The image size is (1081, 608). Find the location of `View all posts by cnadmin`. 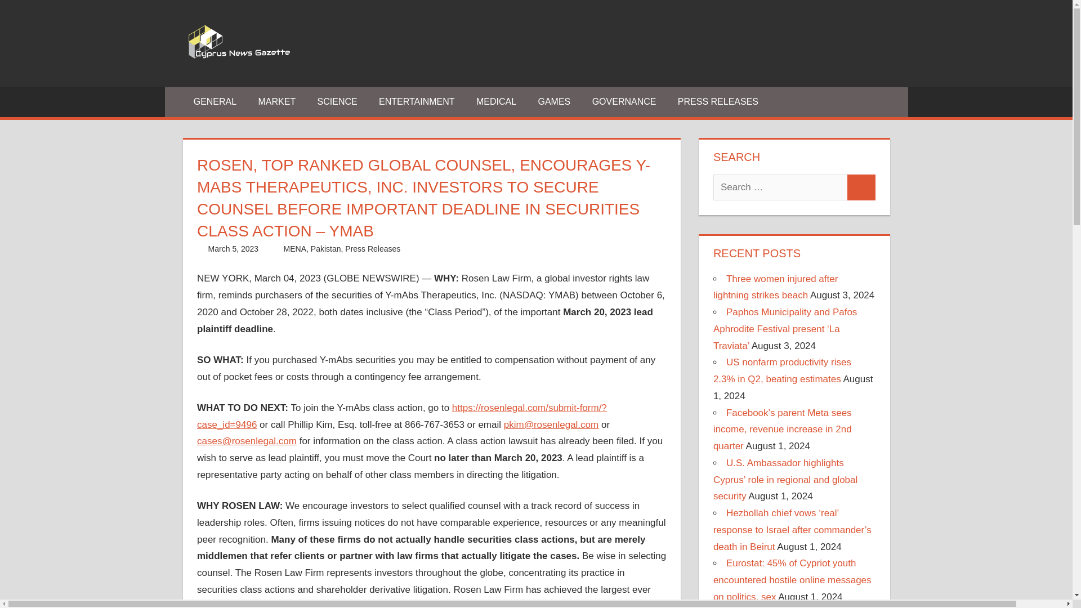

View all posts by cnadmin is located at coordinates (296, 249).